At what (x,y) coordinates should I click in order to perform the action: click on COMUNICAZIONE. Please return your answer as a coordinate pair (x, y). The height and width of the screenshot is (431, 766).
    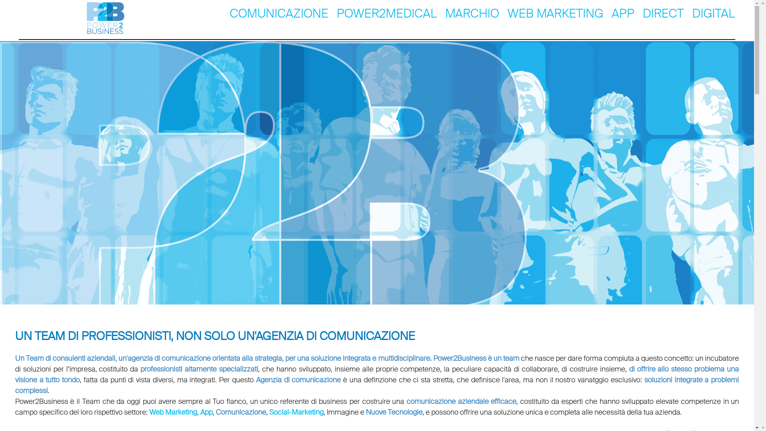
    Looking at the image, I should click on (279, 13).